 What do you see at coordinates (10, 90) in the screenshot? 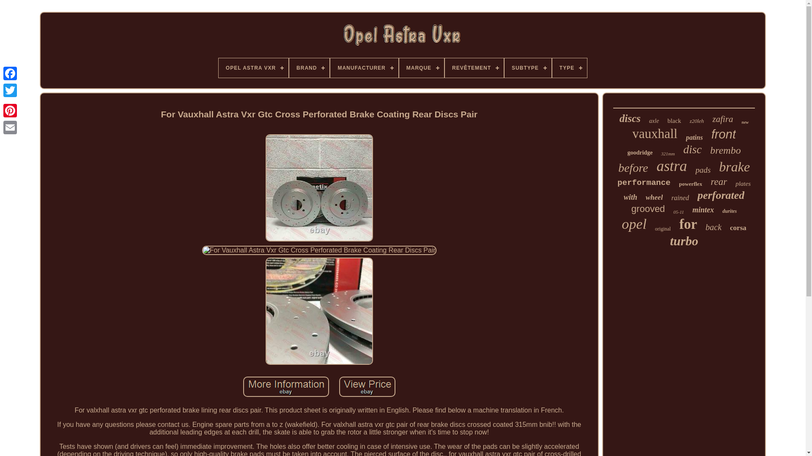
I see `Twitter` at bounding box center [10, 90].